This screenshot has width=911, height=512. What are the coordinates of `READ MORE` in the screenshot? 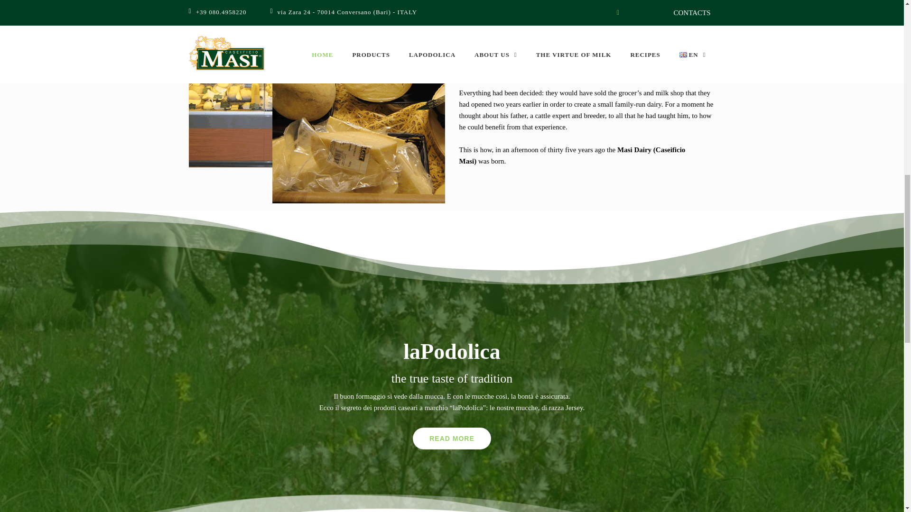 It's located at (452, 438).